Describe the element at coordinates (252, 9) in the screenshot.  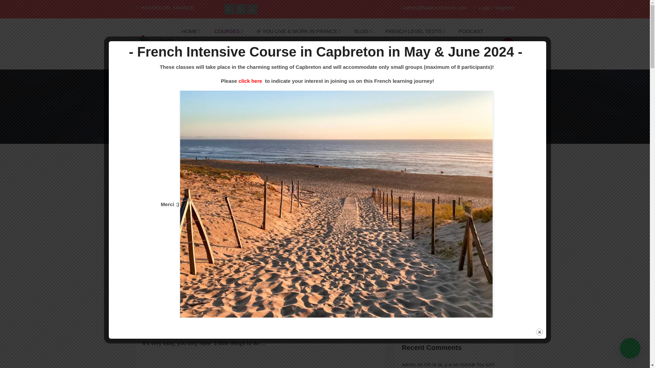
I see `YouTube` at that location.